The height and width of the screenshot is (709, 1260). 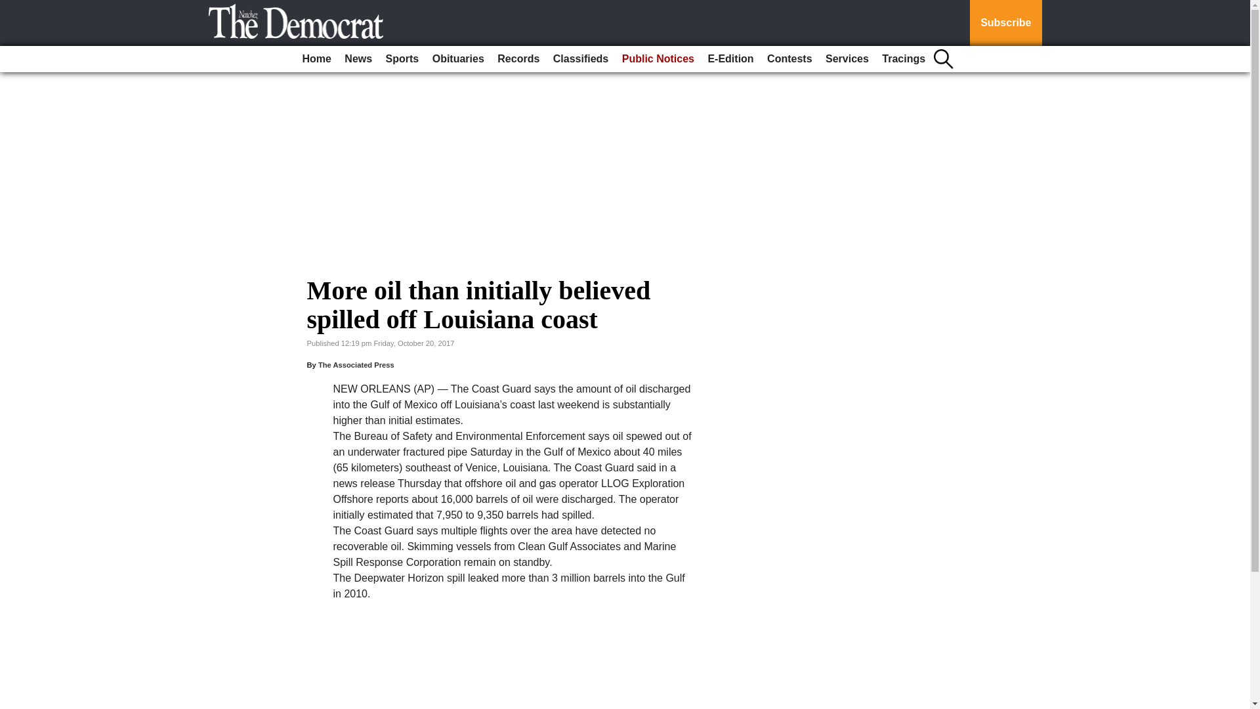 I want to click on Contests, so click(x=789, y=59).